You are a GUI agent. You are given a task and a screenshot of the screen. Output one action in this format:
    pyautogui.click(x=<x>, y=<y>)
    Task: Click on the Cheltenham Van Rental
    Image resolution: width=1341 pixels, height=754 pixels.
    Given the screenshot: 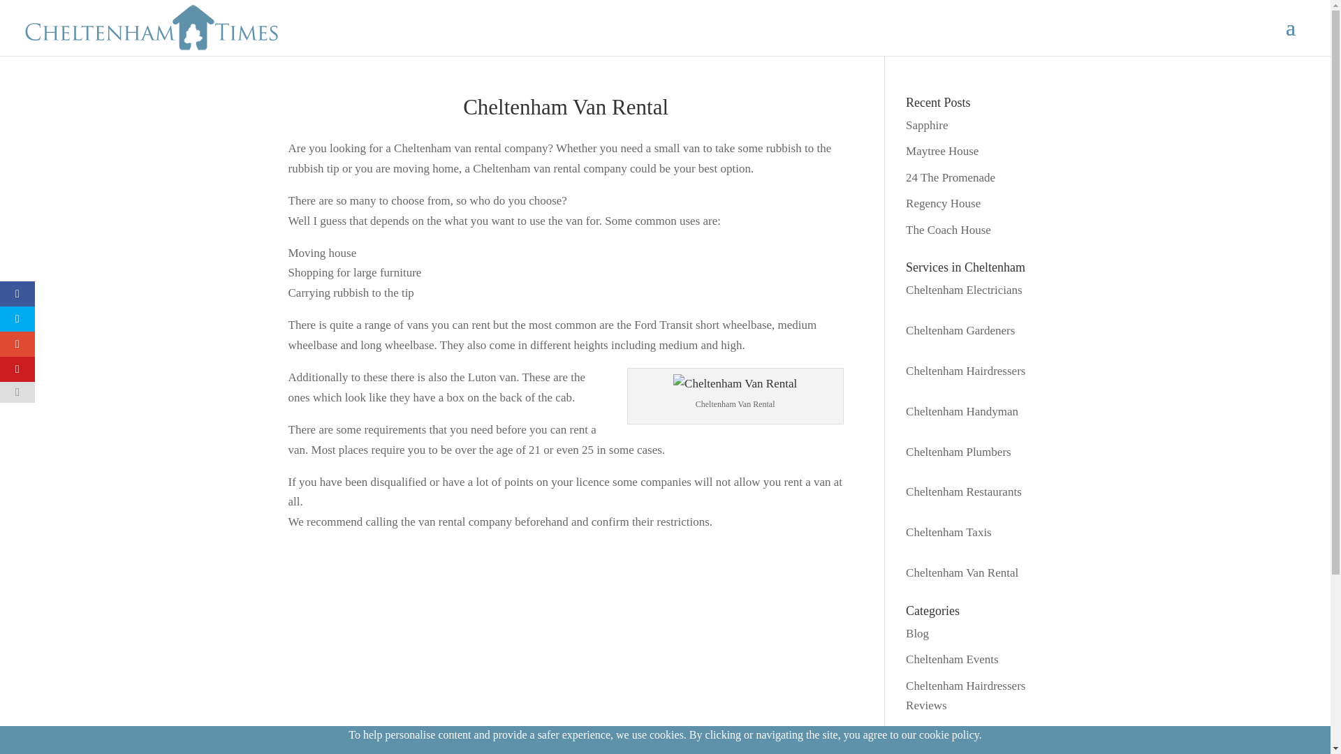 What is the action you would take?
    pyautogui.click(x=735, y=384)
    